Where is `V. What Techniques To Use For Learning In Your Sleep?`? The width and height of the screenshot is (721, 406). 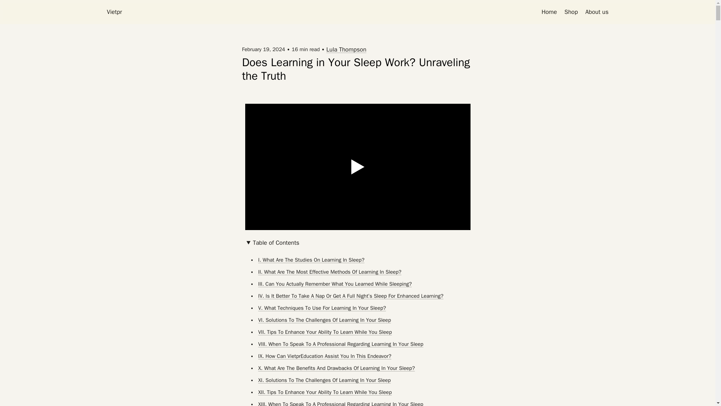 V. What Techniques To Use For Learning In Your Sleep? is located at coordinates (322, 308).